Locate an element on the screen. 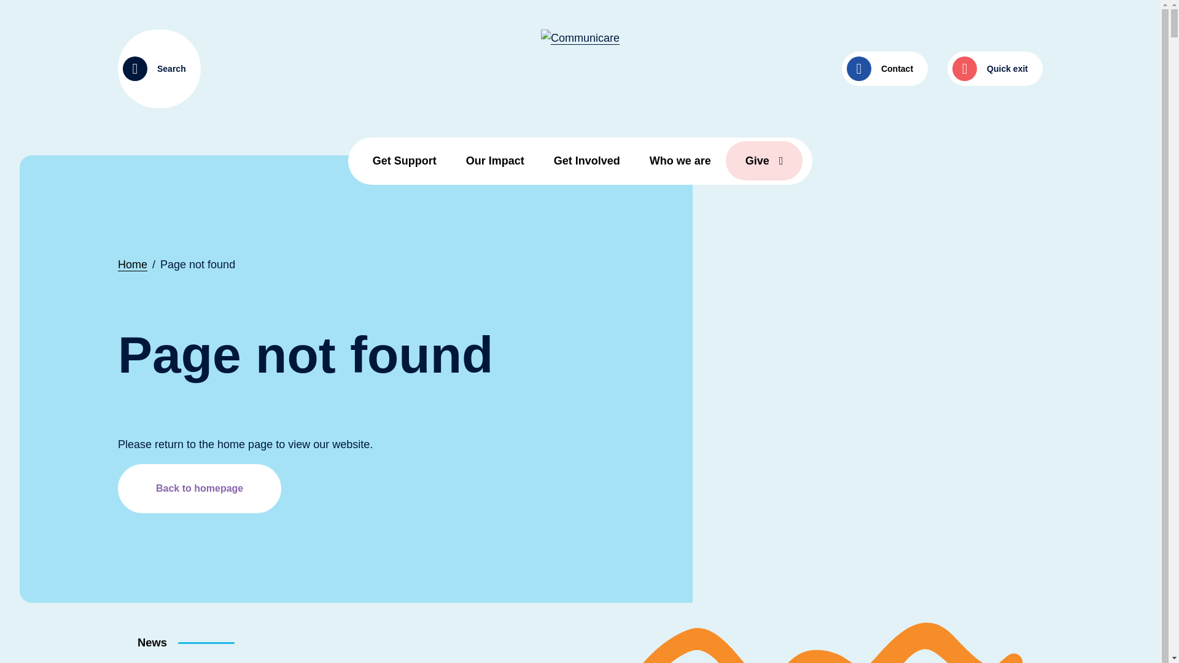 The width and height of the screenshot is (1179, 663). Give is located at coordinates (765, 161).